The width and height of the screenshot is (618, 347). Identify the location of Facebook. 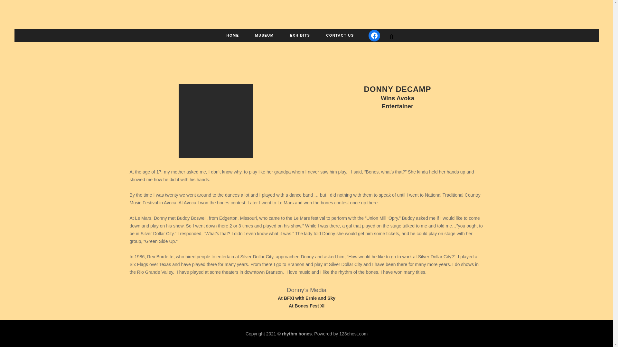
(374, 35).